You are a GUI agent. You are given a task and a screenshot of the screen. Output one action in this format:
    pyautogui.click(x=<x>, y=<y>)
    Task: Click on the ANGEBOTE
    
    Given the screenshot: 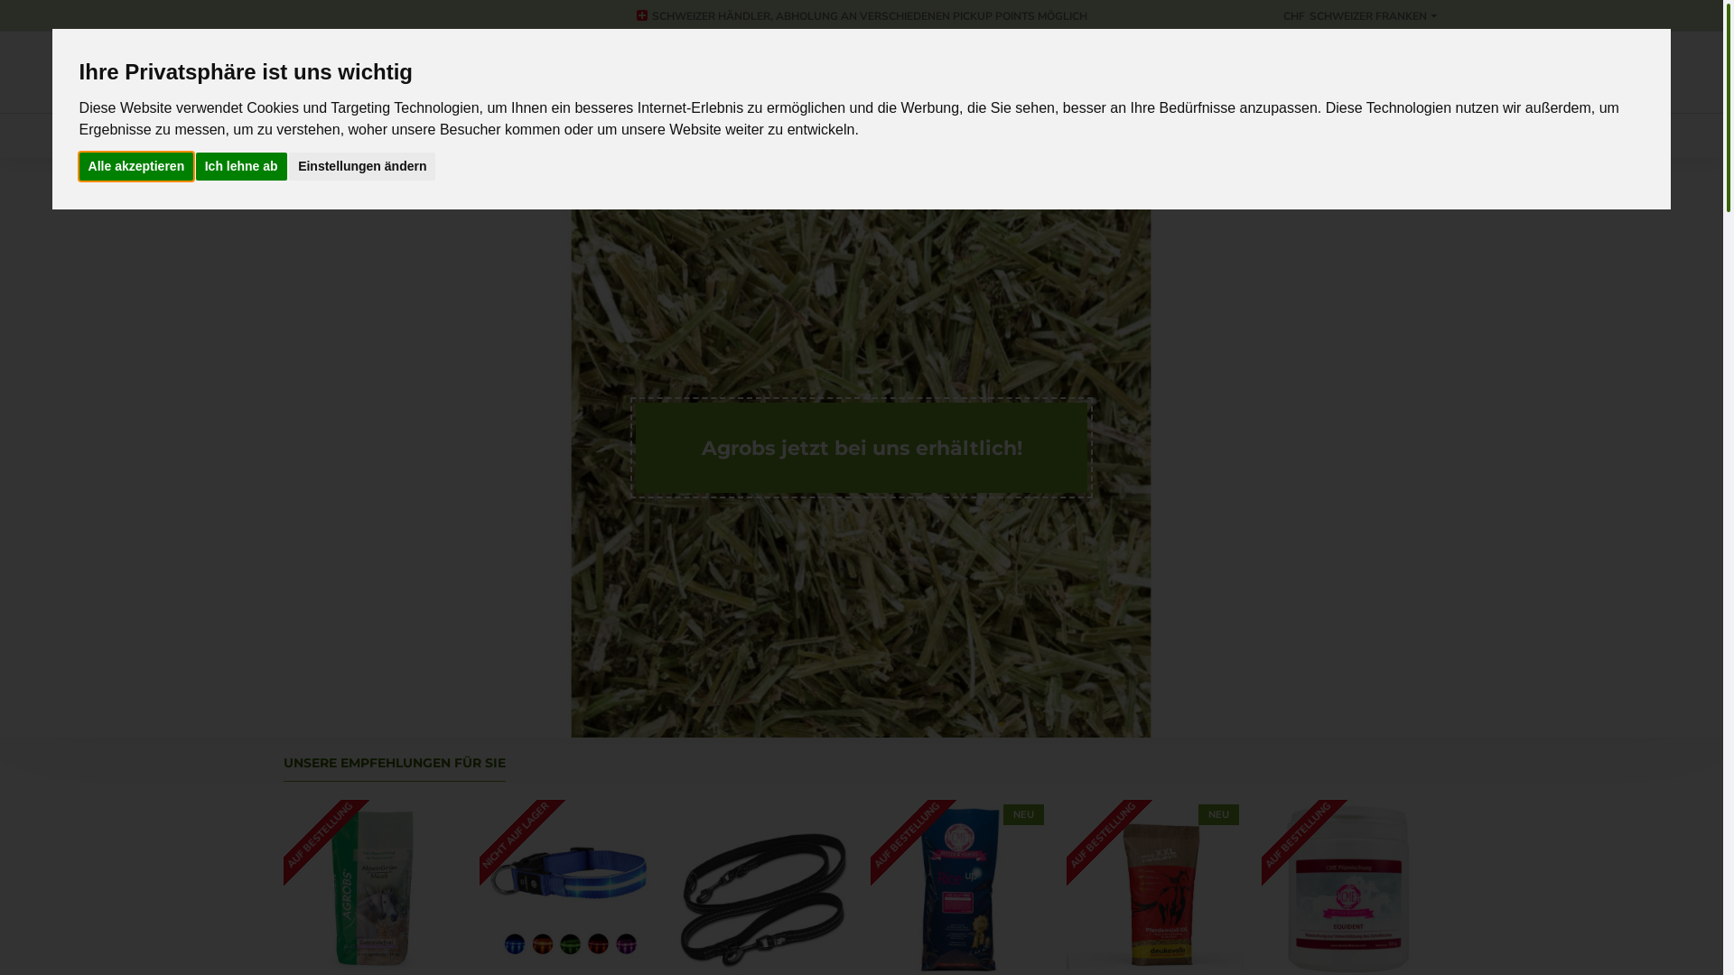 What is the action you would take?
    pyautogui.click(x=948, y=135)
    